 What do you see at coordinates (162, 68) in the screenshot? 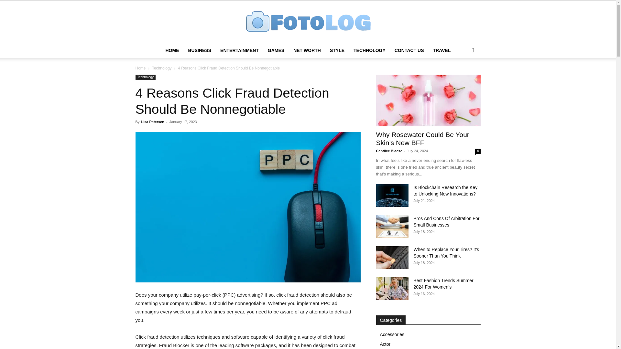
I see `View all posts in Technology` at bounding box center [162, 68].